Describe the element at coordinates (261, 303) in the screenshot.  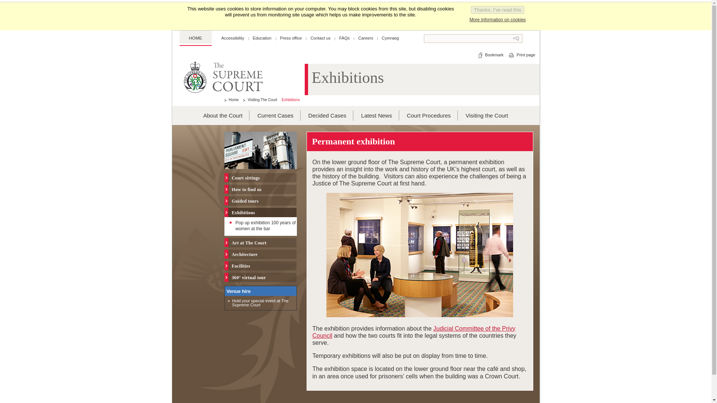
I see `PDF - Opens new window` at that location.